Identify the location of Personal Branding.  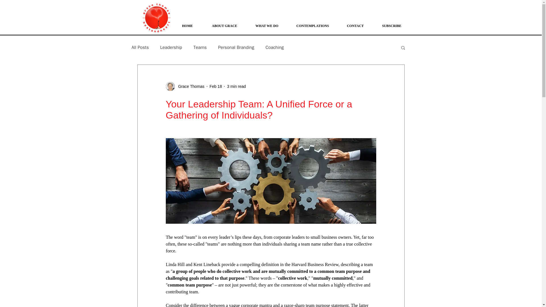
(236, 47).